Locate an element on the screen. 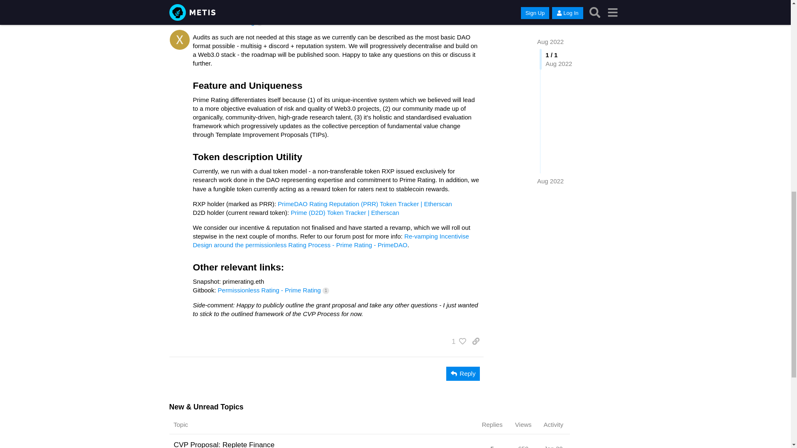  Prime Rating 1 is located at coordinates (241, 22).